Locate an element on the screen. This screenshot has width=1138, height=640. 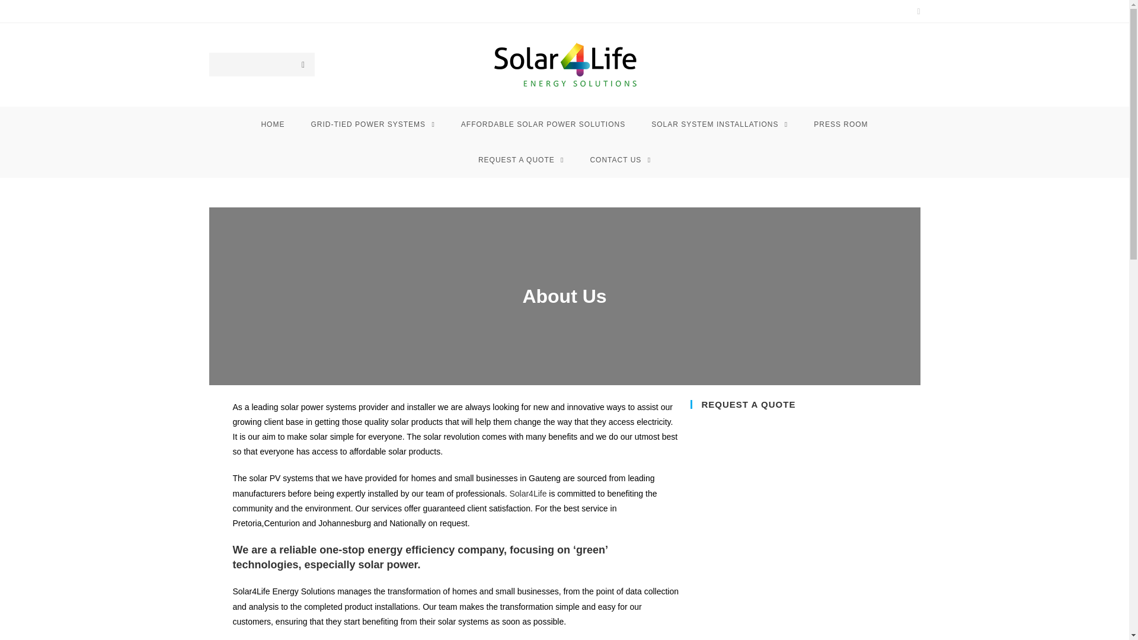
REQUEST A QUOTE is located at coordinates (521, 160).